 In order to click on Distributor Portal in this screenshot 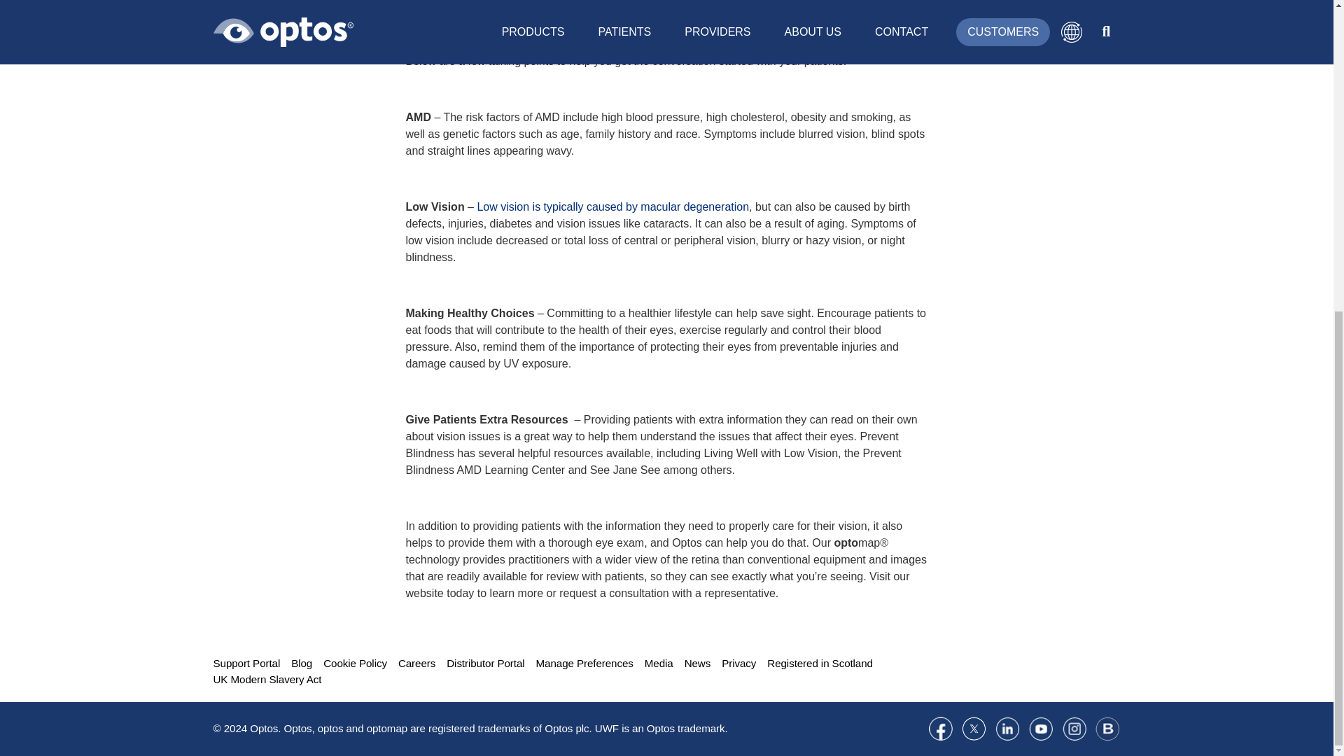, I will do `click(484, 664)`.